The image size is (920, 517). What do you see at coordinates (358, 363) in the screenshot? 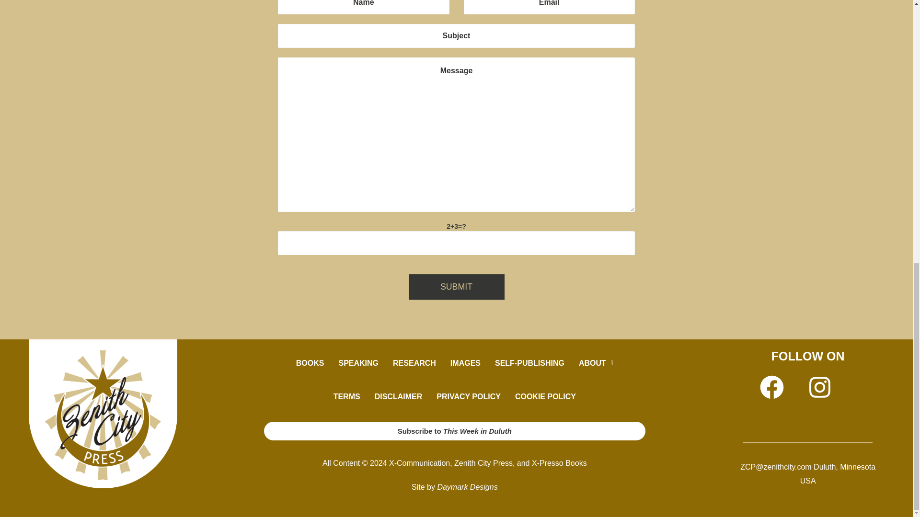
I see `SPEAKING` at bounding box center [358, 363].